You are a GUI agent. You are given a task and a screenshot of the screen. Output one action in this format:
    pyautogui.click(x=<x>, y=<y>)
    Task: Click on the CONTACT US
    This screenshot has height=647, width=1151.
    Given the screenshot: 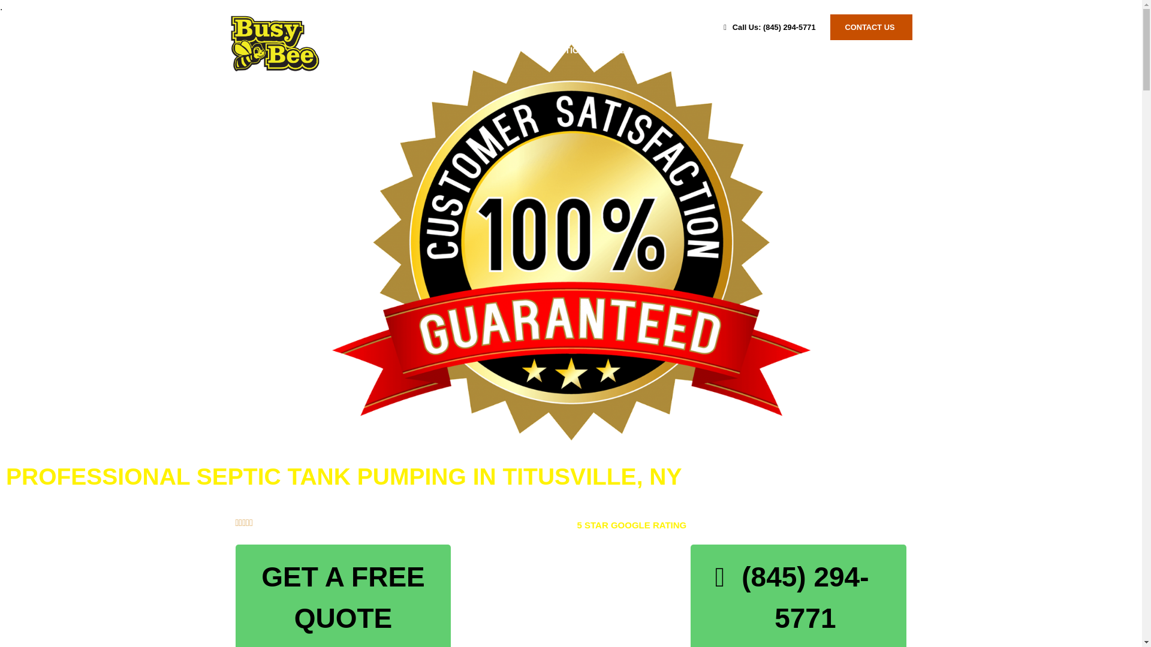 What is the action you would take?
    pyautogui.click(x=871, y=26)
    